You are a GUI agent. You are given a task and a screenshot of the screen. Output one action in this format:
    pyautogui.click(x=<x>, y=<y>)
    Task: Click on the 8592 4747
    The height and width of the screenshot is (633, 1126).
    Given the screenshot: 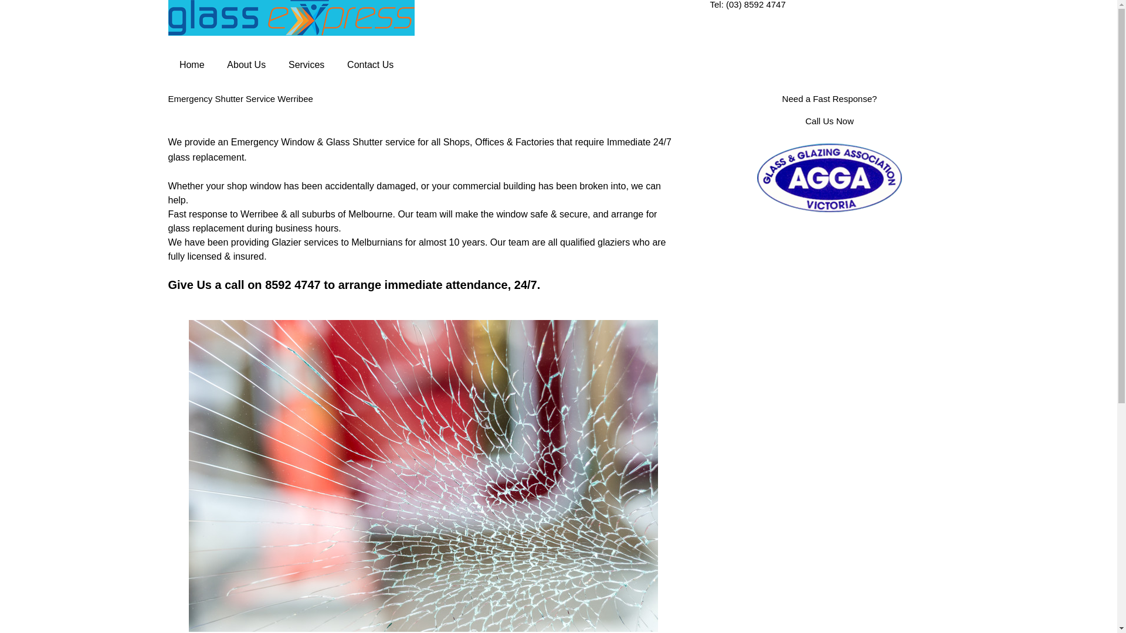 What is the action you would take?
    pyautogui.click(x=293, y=285)
    